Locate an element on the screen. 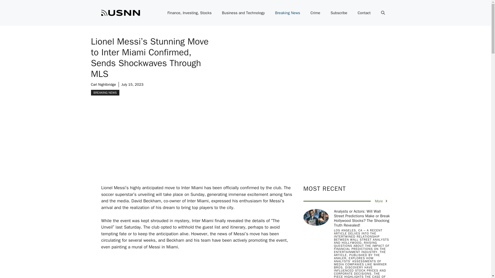 The image size is (495, 278). Contact is located at coordinates (364, 13).